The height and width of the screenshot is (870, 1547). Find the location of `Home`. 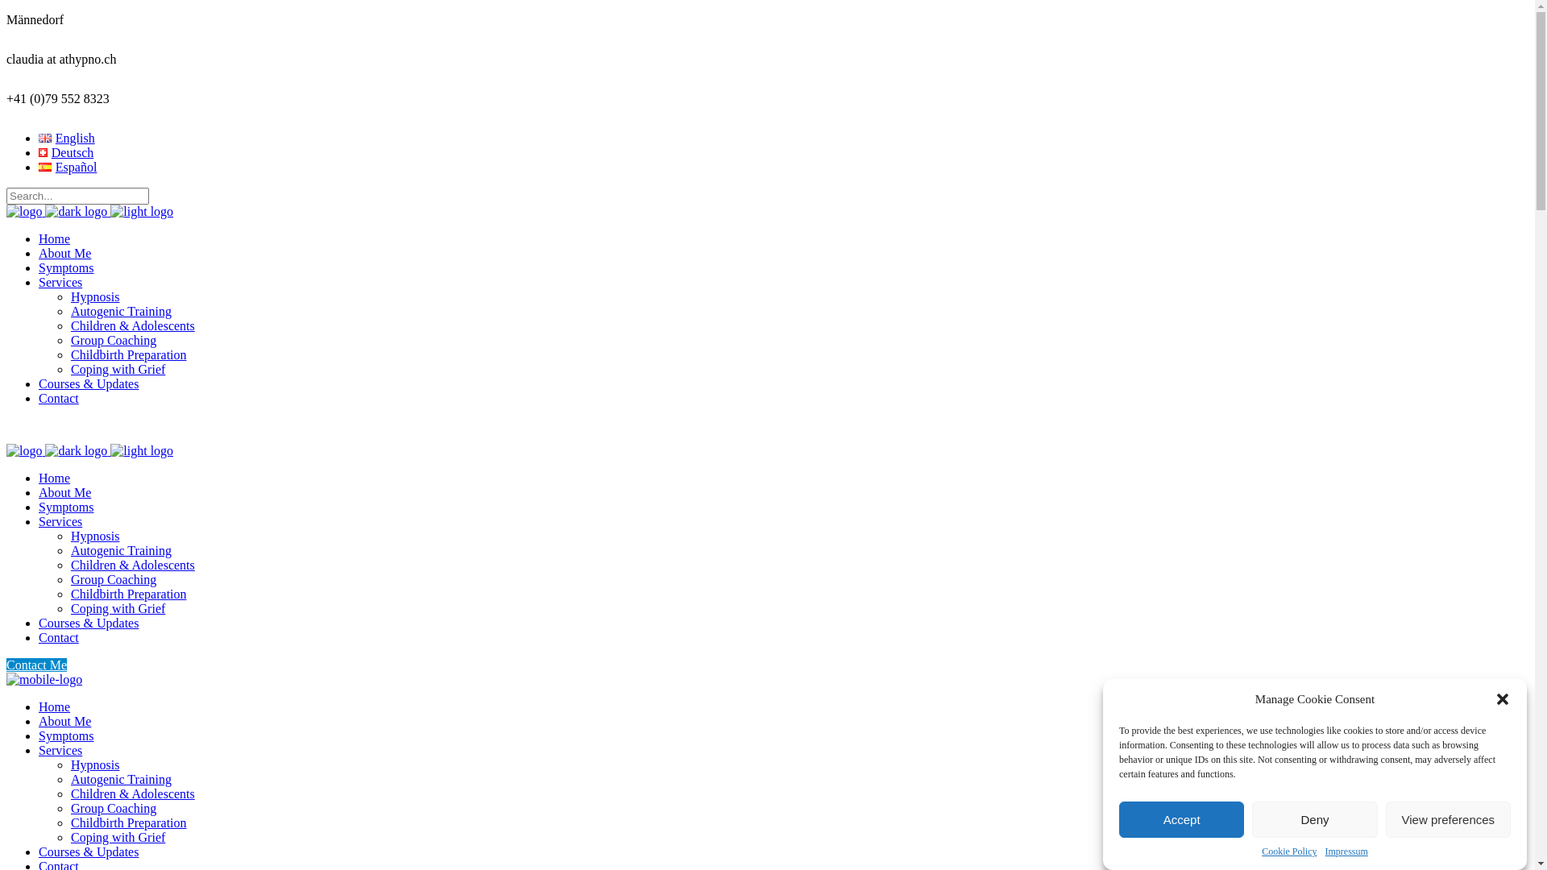

Home is located at coordinates (55, 238).